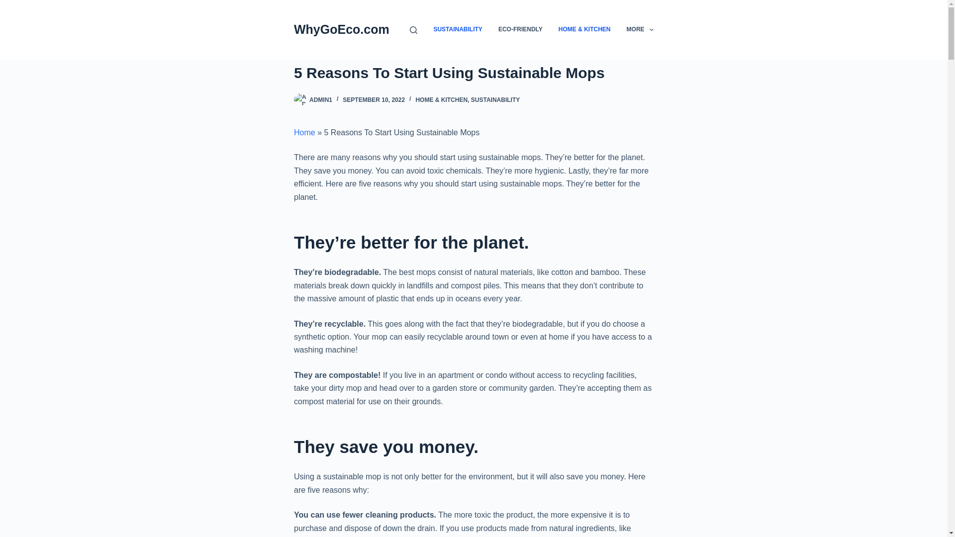 Image resolution: width=955 pixels, height=537 pixels. Describe the element at coordinates (304, 132) in the screenshot. I see `Home` at that location.